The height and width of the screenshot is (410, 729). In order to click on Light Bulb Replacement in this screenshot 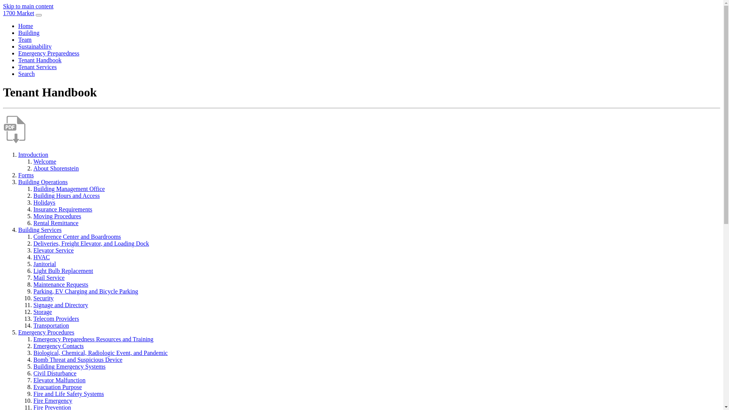, I will do `click(63, 271)`.